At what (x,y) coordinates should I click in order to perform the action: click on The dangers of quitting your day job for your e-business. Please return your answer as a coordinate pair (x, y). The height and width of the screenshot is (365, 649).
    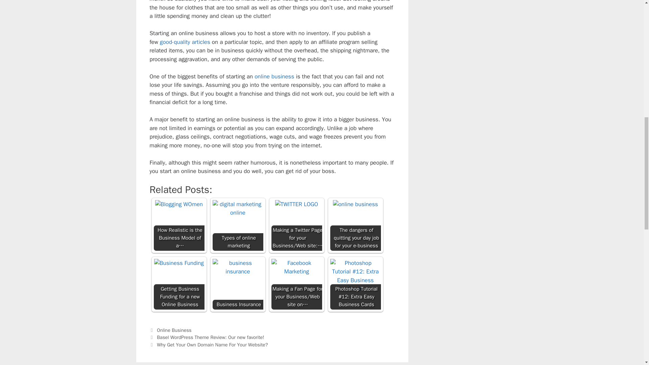
    Looking at the image, I should click on (355, 204).